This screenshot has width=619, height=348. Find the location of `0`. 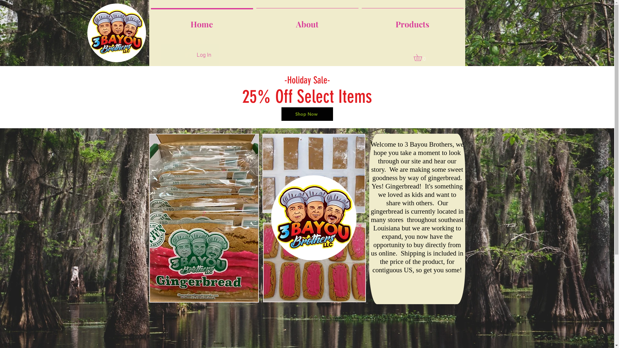

0 is located at coordinates (421, 57).